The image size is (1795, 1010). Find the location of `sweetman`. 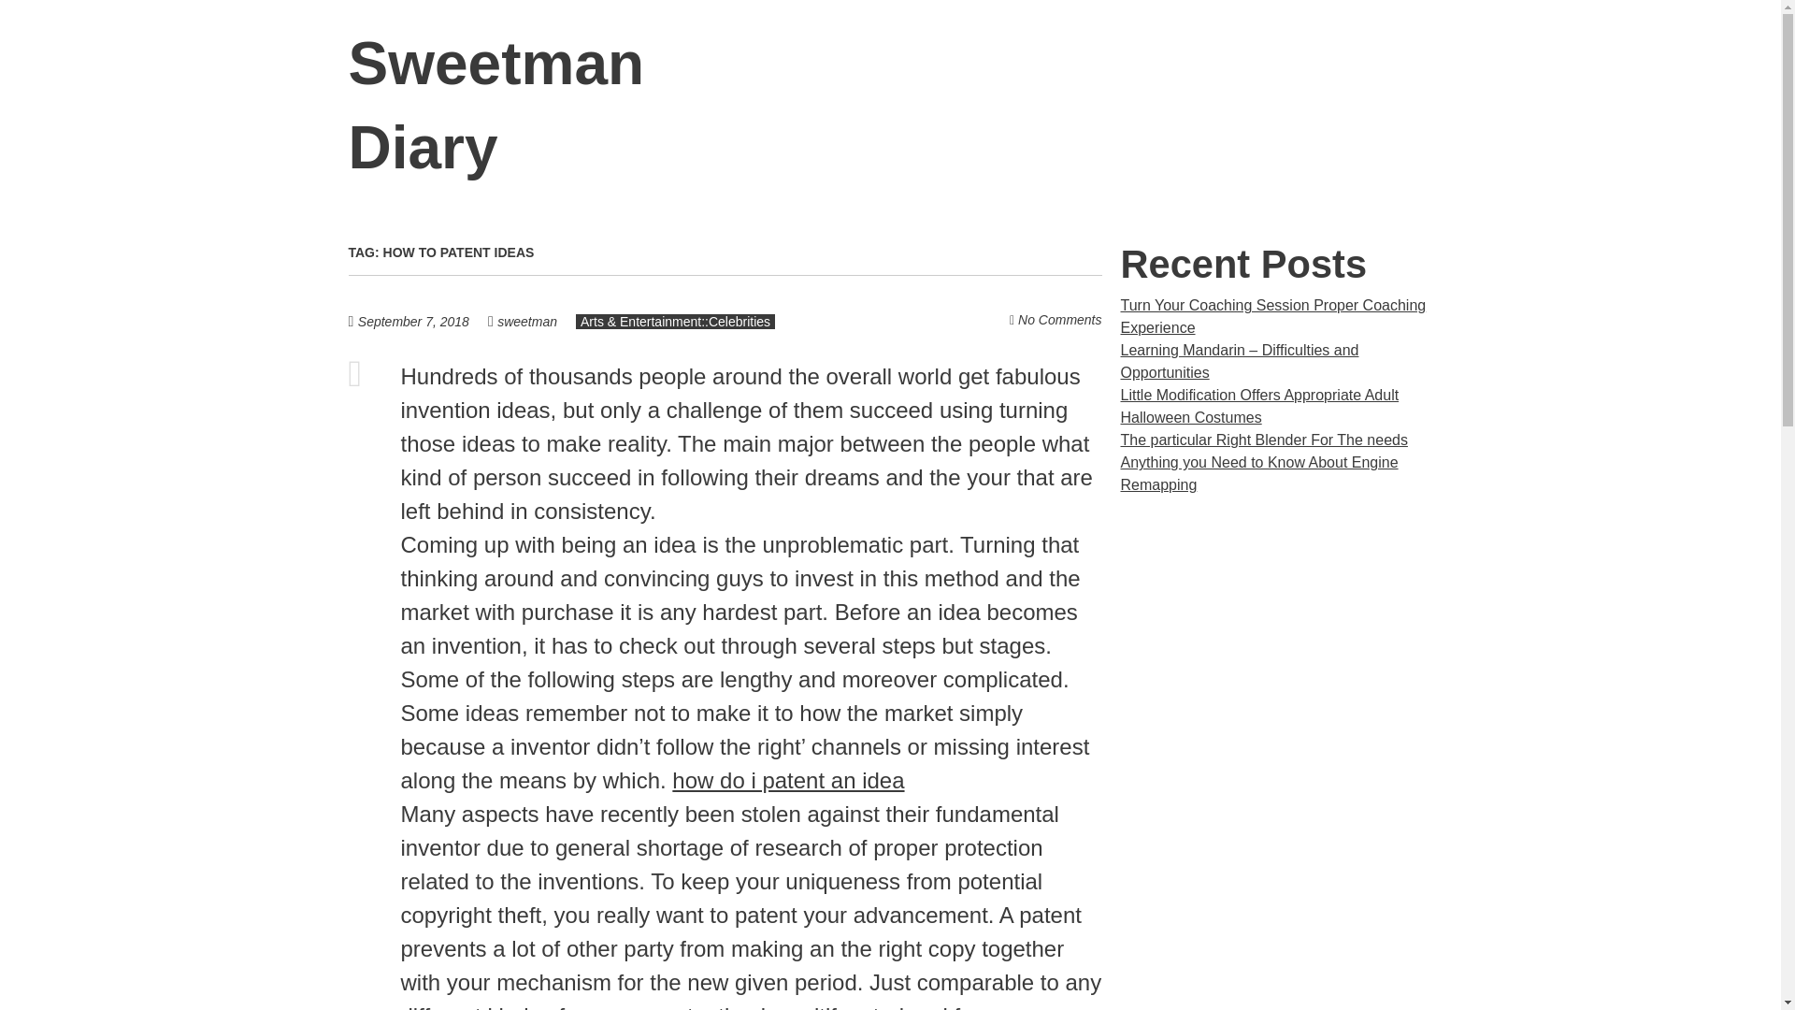

sweetman is located at coordinates (526, 322).